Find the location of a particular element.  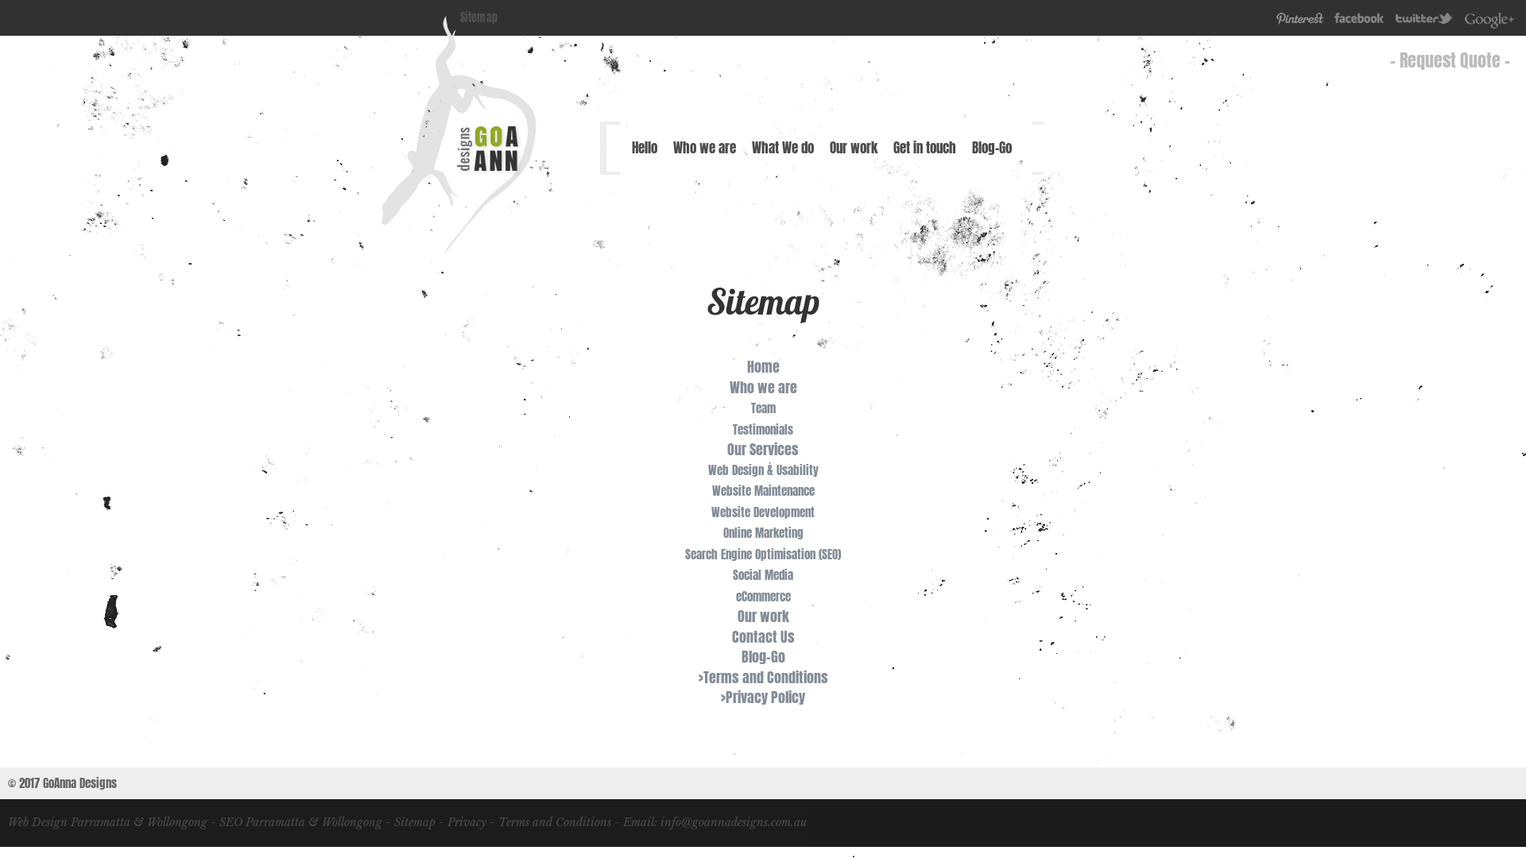

>Terms and Conditions is located at coordinates (763, 677).